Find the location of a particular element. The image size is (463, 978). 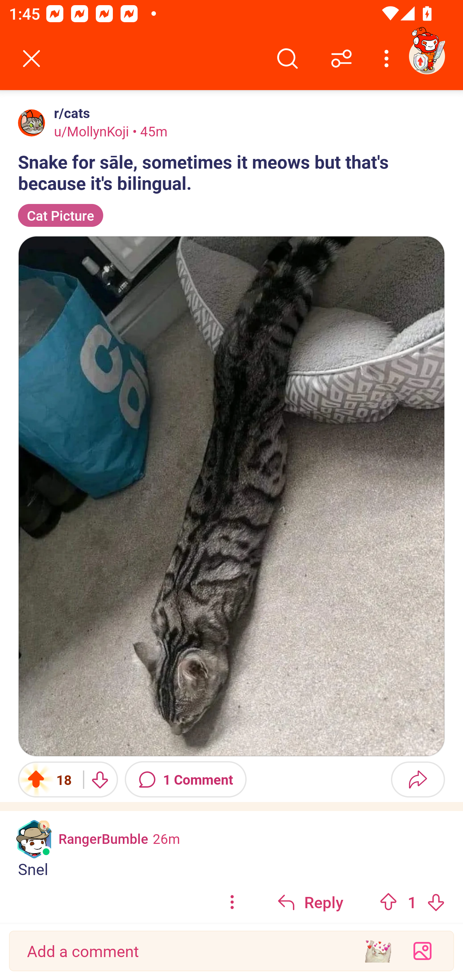

Upvote 18 Downvote 1 Comment Share is located at coordinates (232, 779).